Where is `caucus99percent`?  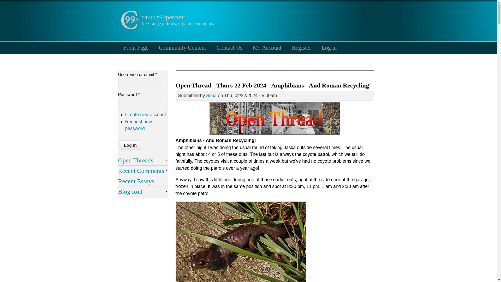
caucus99percent is located at coordinates (163, 17).